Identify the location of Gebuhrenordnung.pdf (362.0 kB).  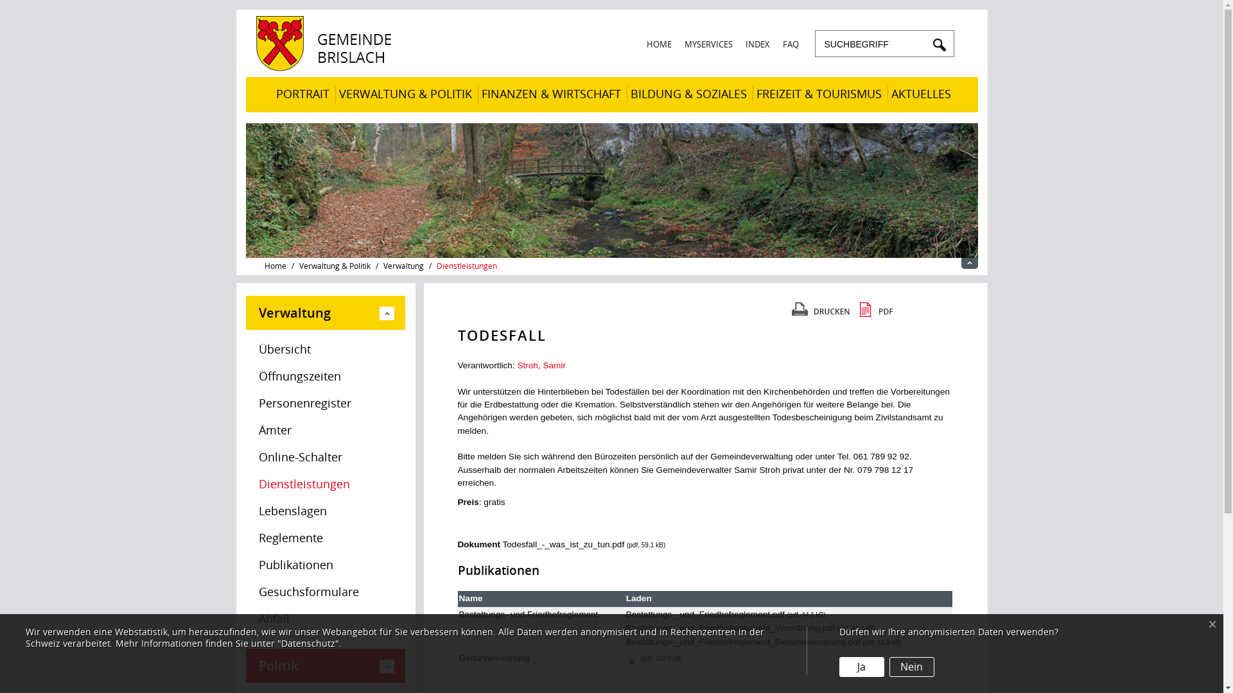
(632, 658).